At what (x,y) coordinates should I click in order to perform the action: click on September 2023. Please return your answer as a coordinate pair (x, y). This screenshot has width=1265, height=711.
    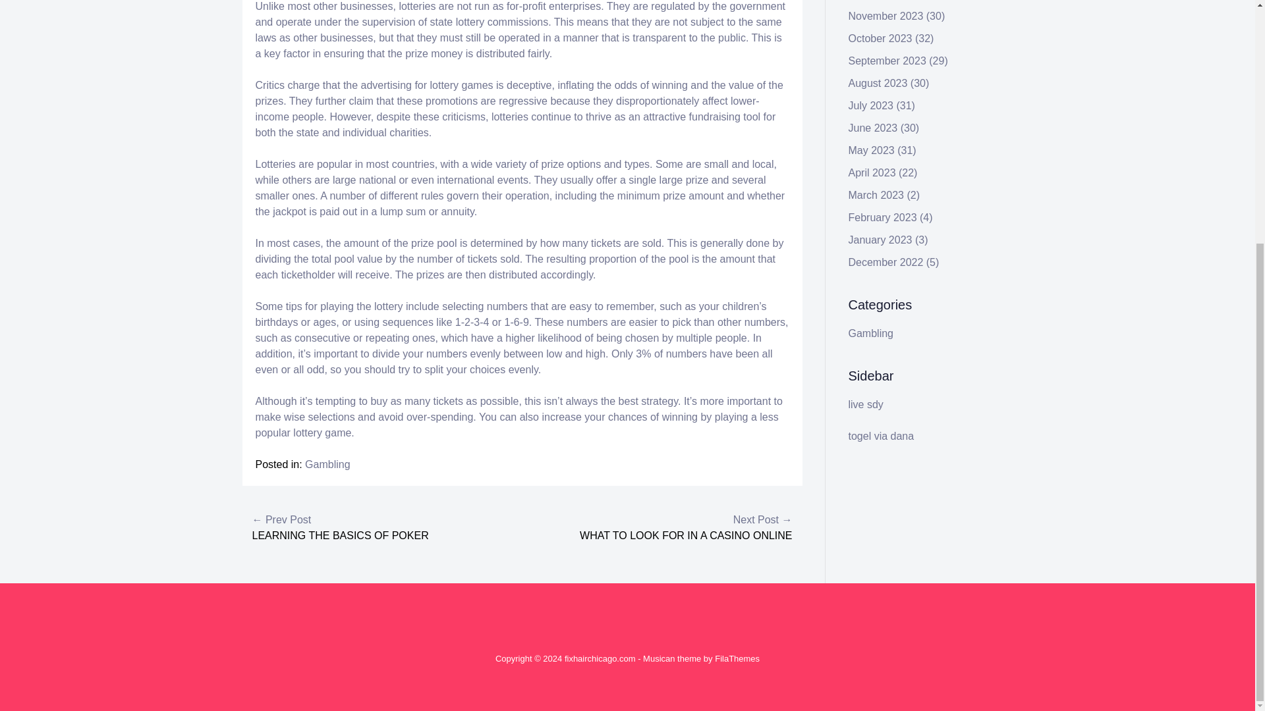
    Looking at the image, I should click on (887, 61).